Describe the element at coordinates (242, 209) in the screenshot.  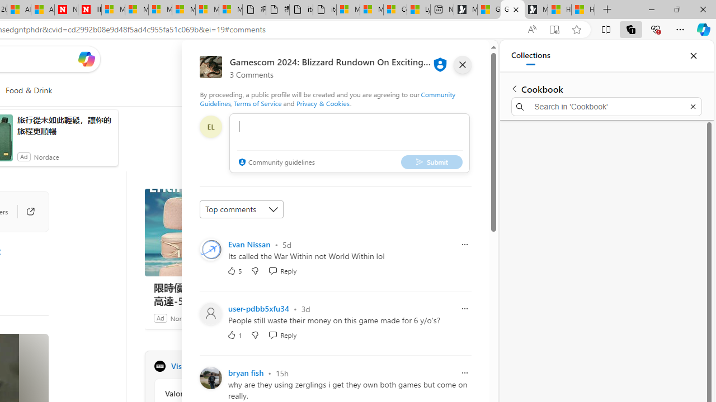
I see `Sort comments by` at that location.